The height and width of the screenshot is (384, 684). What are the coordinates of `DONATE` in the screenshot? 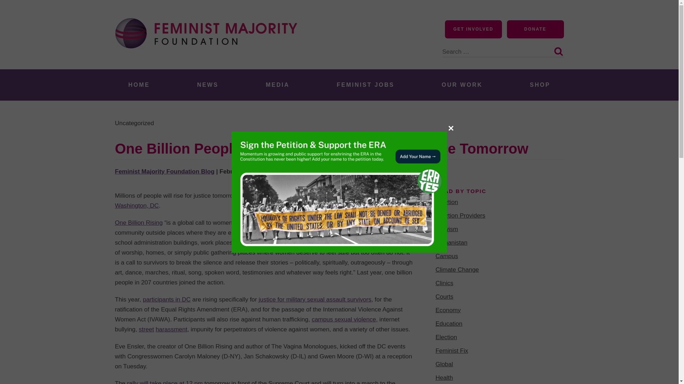 It's located at (535, 29).